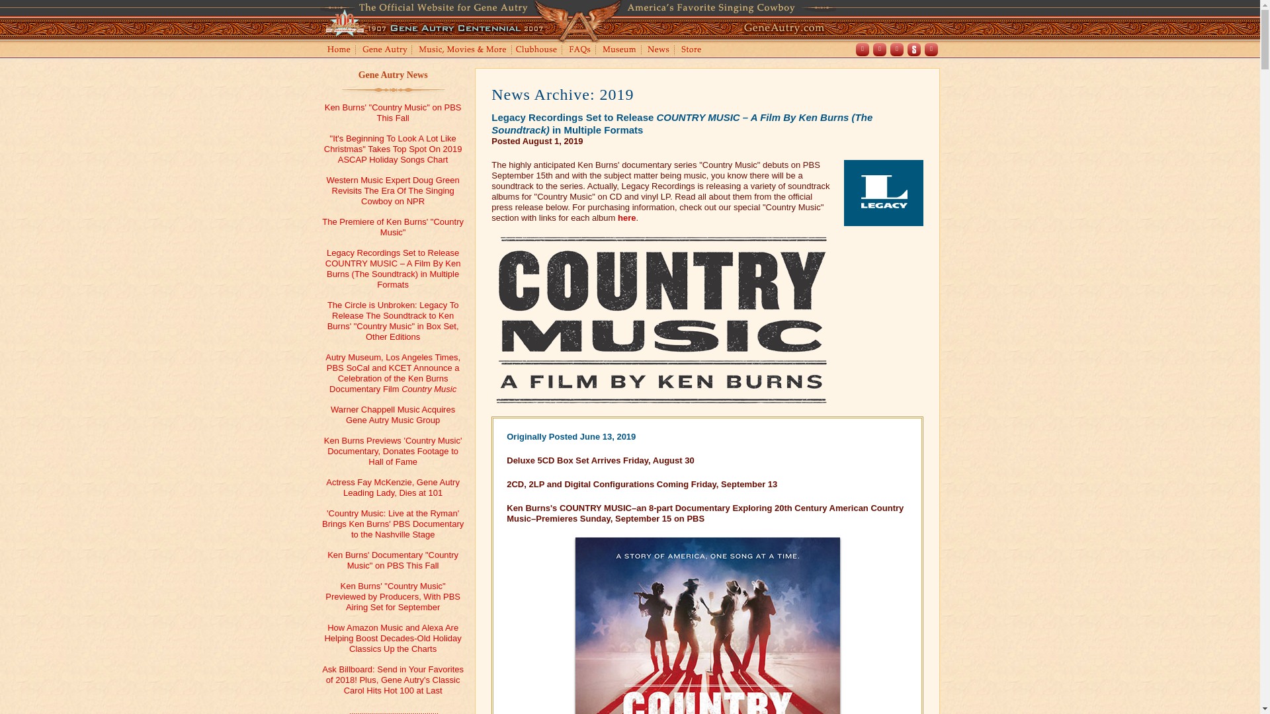  What do you see at coordinates (863, 49) in the screenshot?
I see `Facebook` at bounding box center [863, 49].